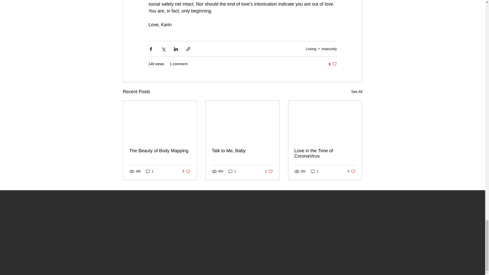  Describe the element at coordinates (186, 171) in the screenshot. I see `1` at that location.